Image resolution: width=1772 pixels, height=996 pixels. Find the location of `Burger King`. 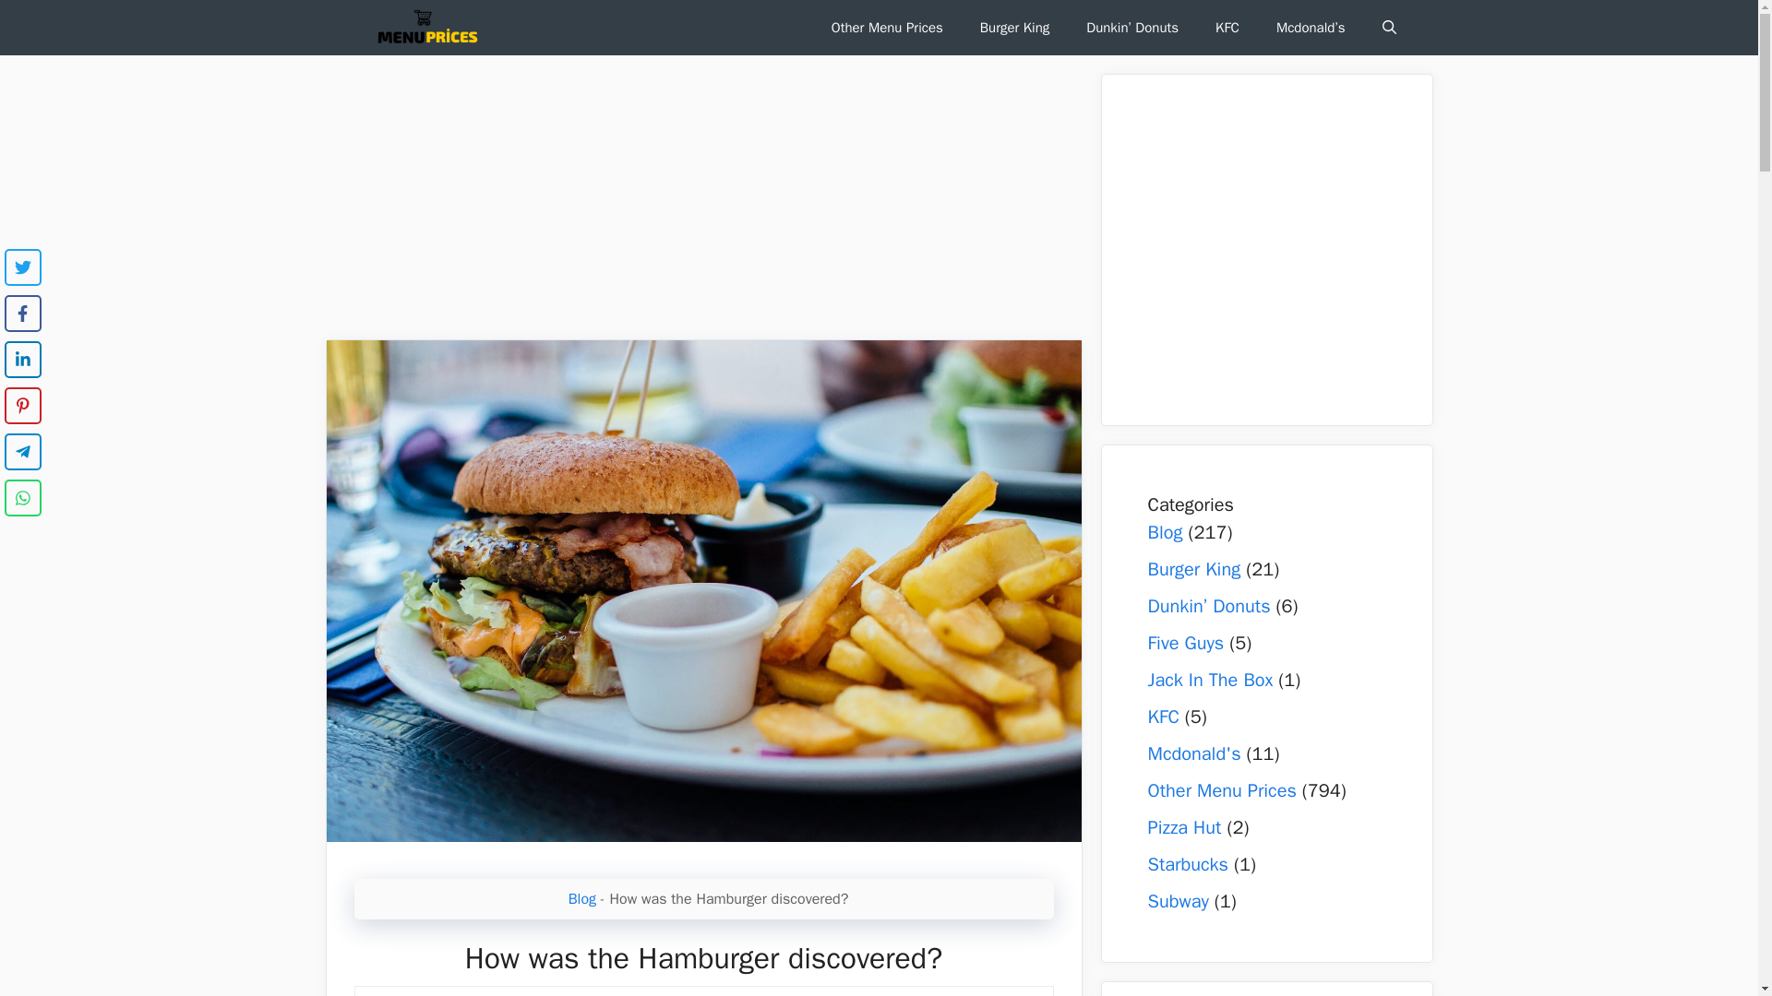

Burger King is located at coordinates (1194, 568).